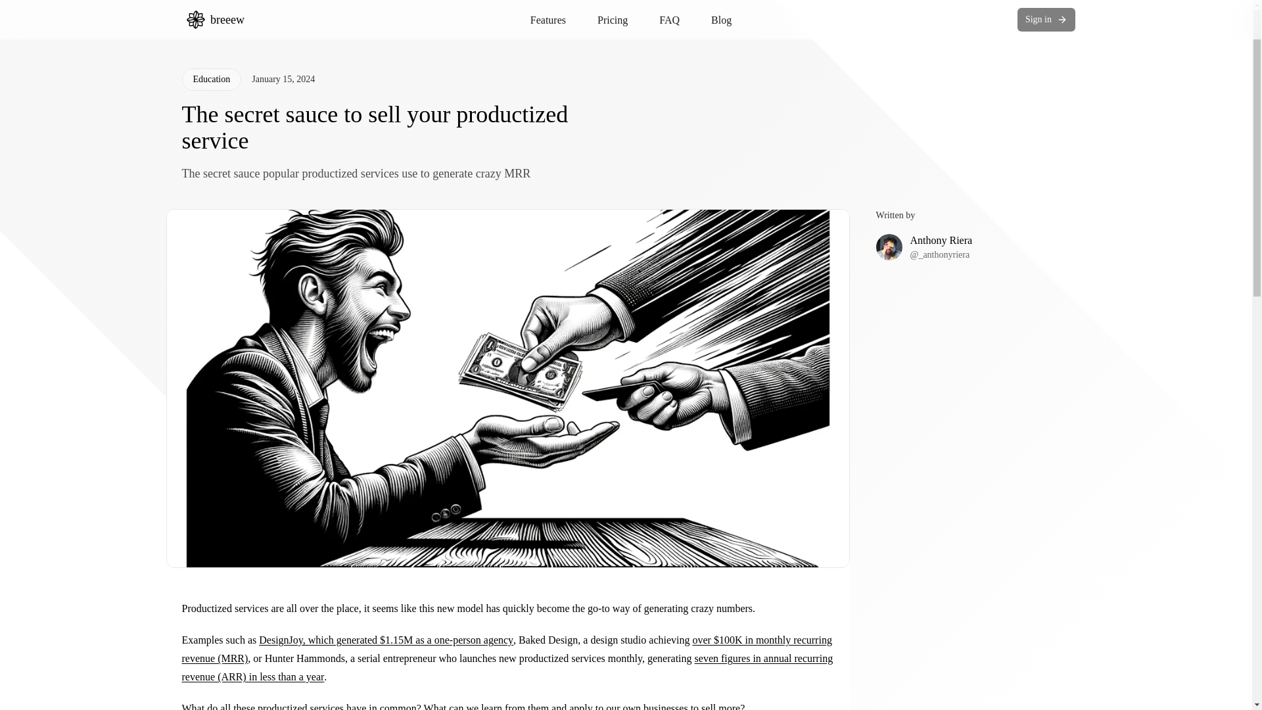  What do you see at coordinates (669, 20) in the screenshot?
I see `FAQ` at bounding box center [669, 20].